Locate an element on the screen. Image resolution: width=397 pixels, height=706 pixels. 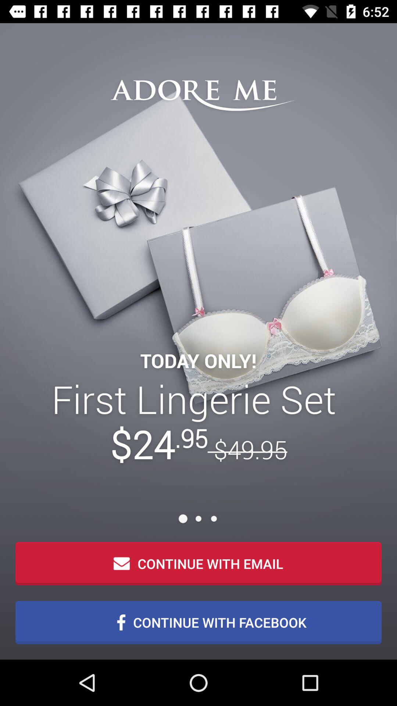
tap first lingerie set icon is located at coordinates (198, 421).